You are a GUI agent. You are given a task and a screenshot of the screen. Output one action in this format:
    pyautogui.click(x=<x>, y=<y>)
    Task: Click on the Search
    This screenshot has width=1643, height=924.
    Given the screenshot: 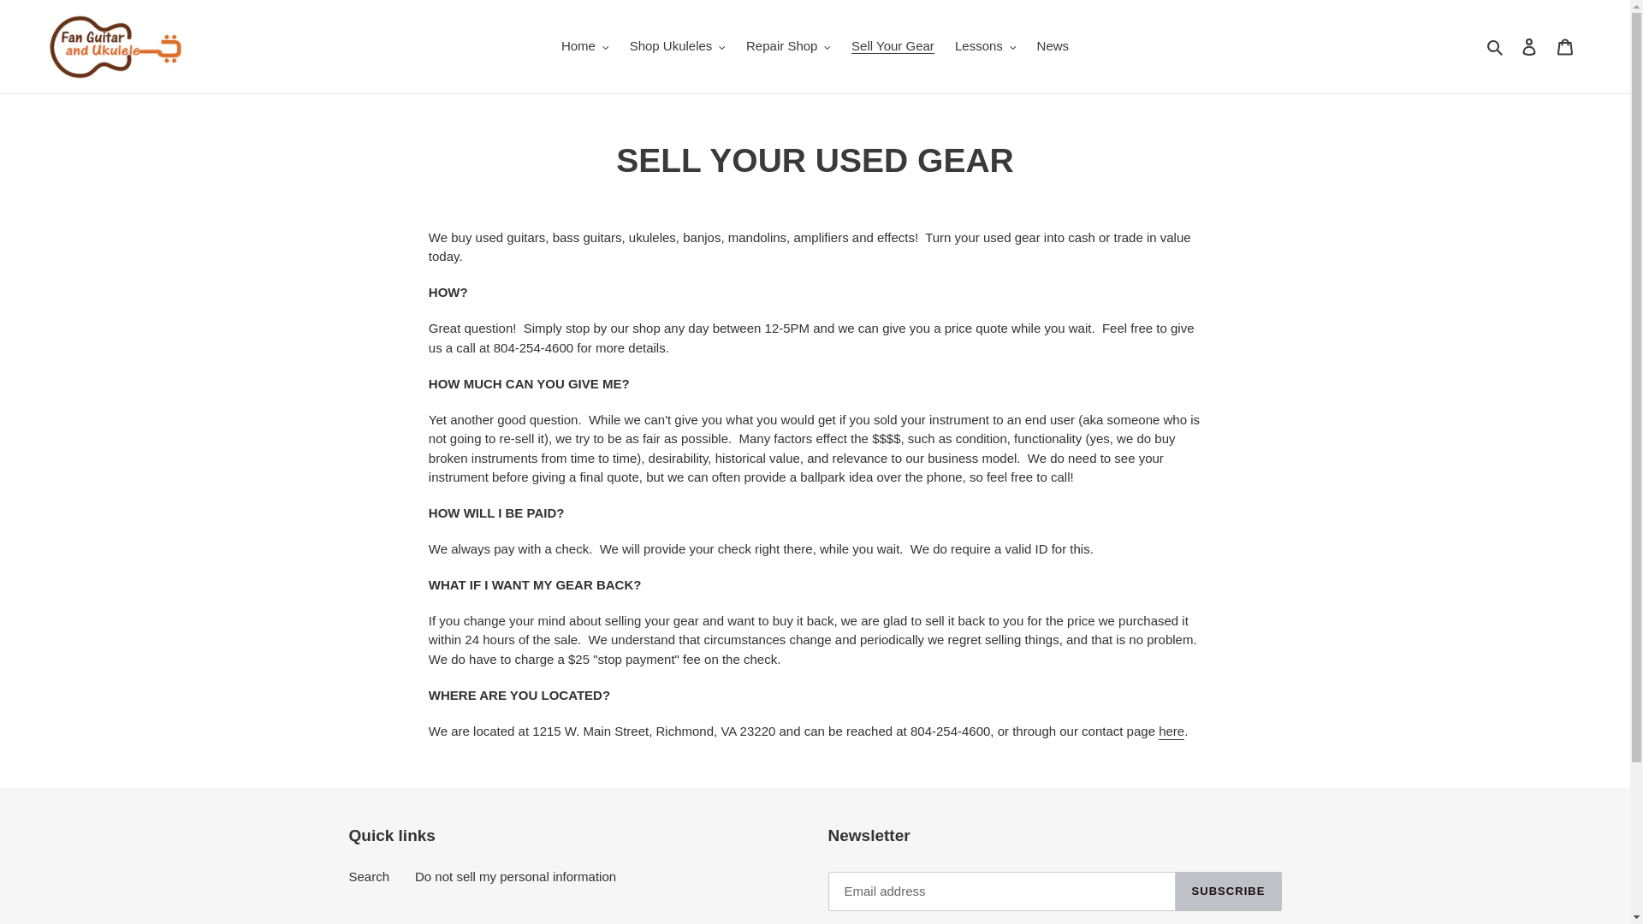 What is the action you would take?
    pyautogui.click(x=1496, y=46)
    